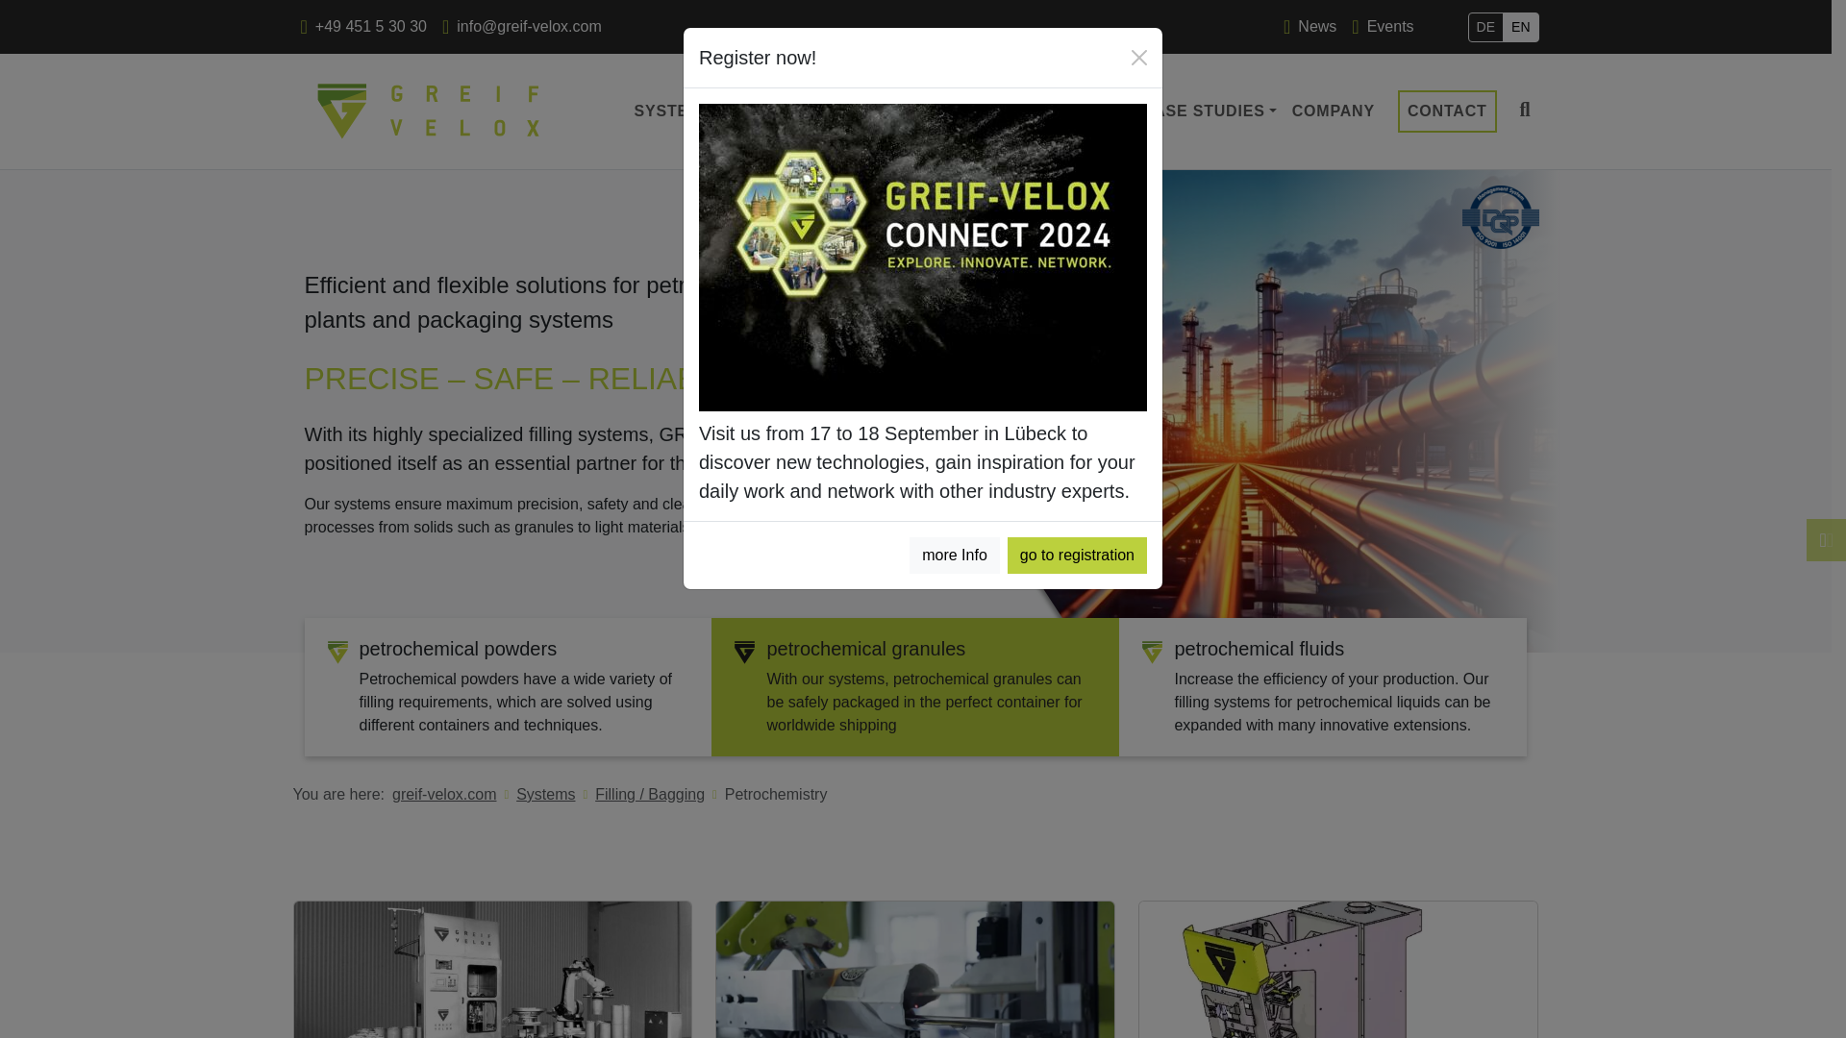  Describe the element at coordinates (545, 794) in the screenshot. I see `Systems` at that location.